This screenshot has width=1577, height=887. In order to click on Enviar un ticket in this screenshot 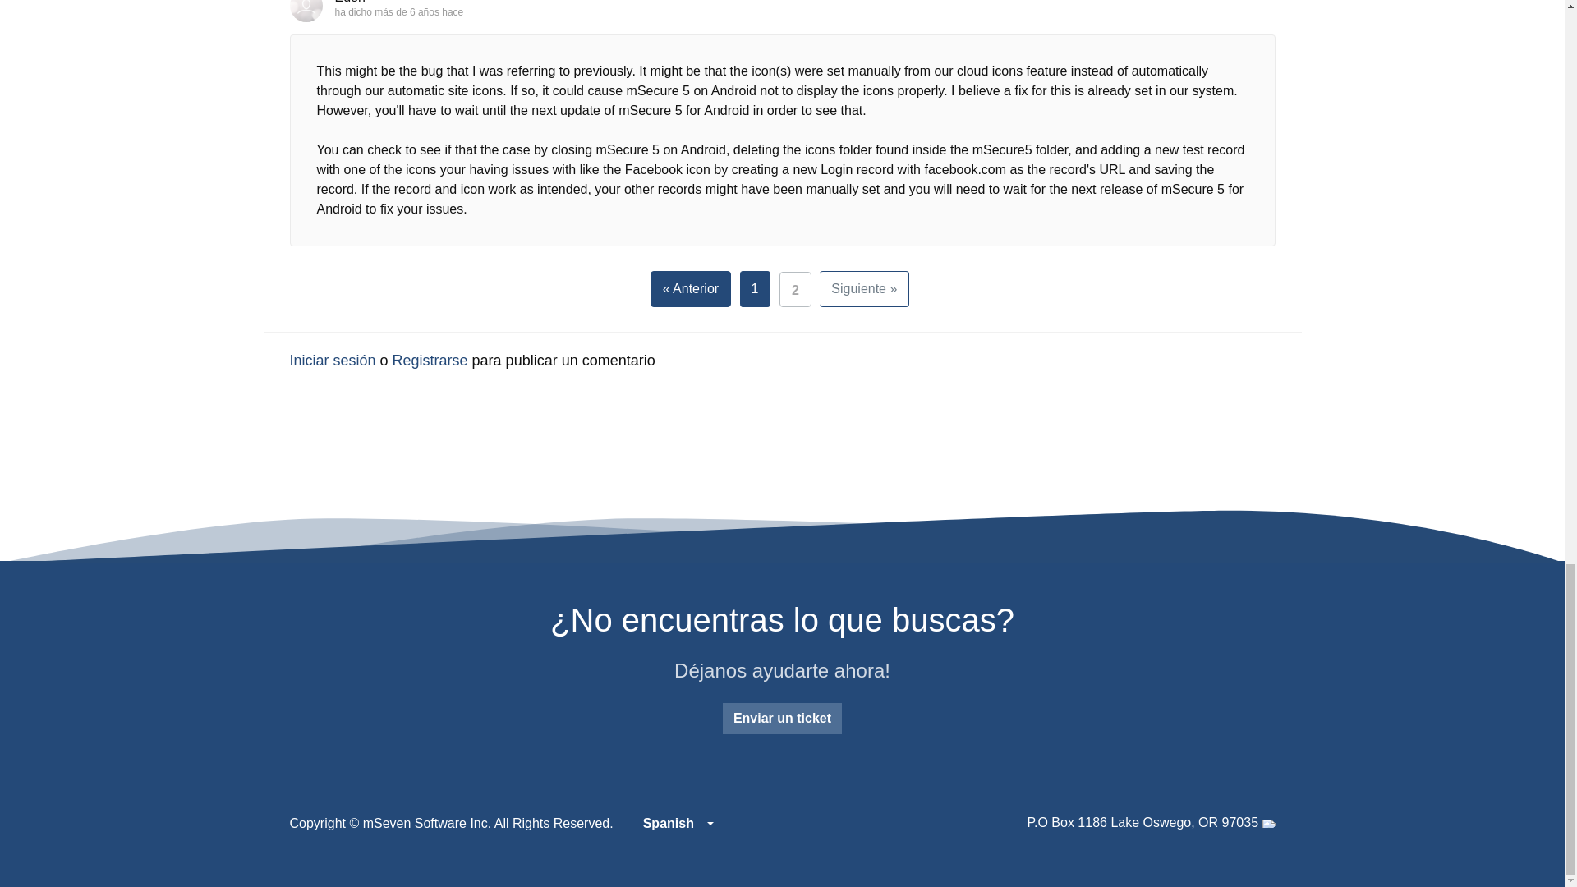, I will do `click(782, 718)`.